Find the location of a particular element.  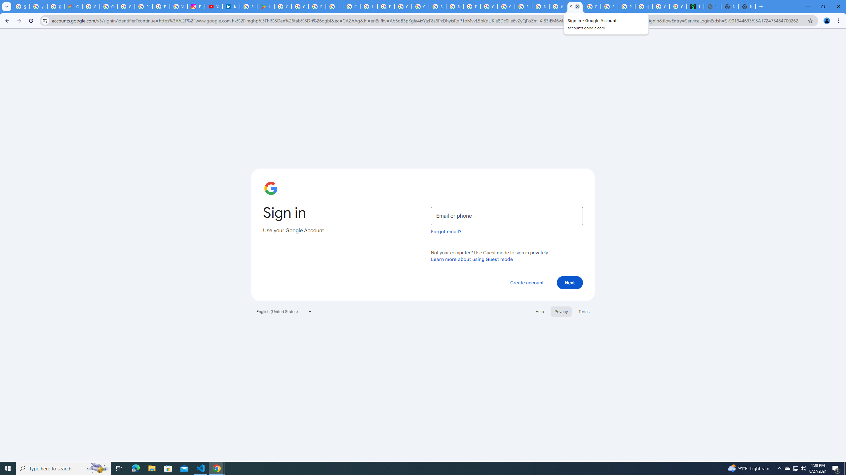

Google Cloud Platform is located at coordinates (489, 7).